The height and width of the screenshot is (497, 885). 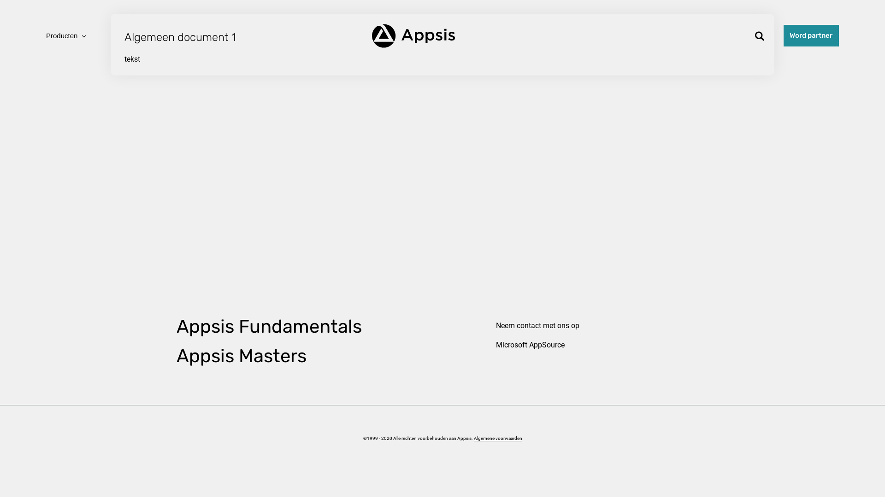 I want to click on Algemeen document 1, so click(x=180, y=37).